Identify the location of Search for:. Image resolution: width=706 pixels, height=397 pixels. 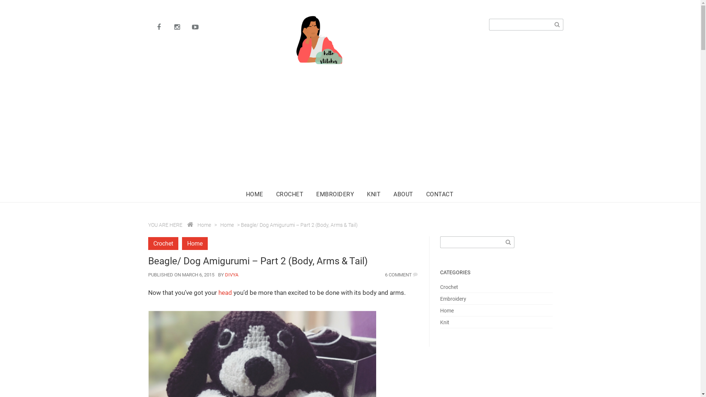
(471, 242).